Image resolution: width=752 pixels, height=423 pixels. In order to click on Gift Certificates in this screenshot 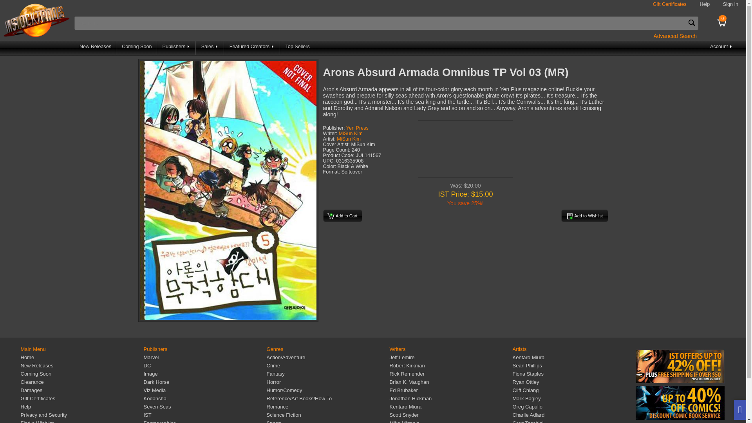, I will do `click(669, 4)`.